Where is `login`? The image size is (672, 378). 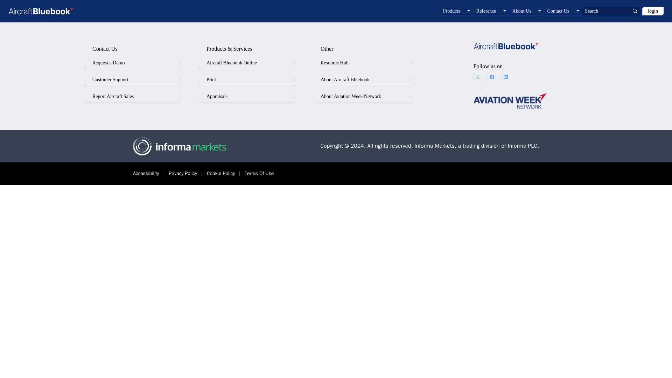 login is located at coordinates (653, 11).